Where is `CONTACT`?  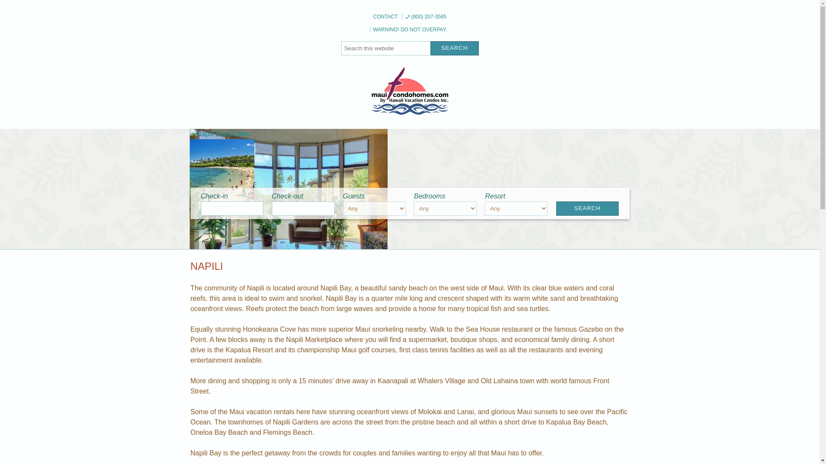
CONTACT is located at coordinates (385, 17).